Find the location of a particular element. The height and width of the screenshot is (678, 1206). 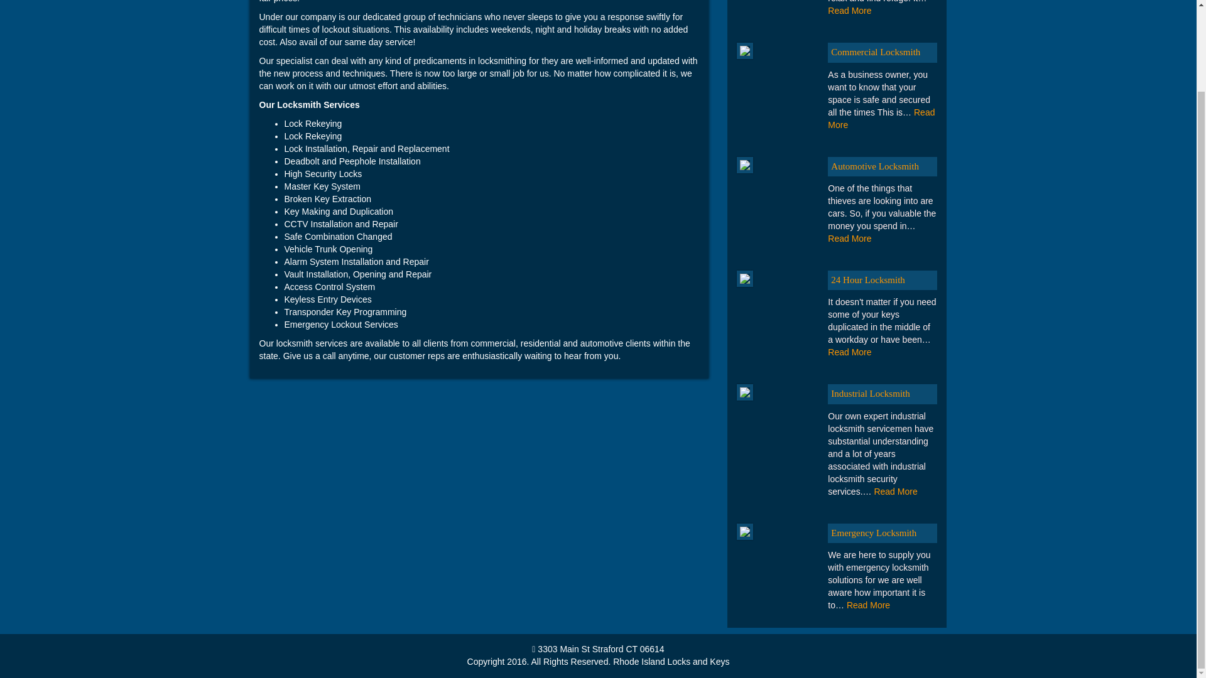

Read More is located at coordinates (849, 238).